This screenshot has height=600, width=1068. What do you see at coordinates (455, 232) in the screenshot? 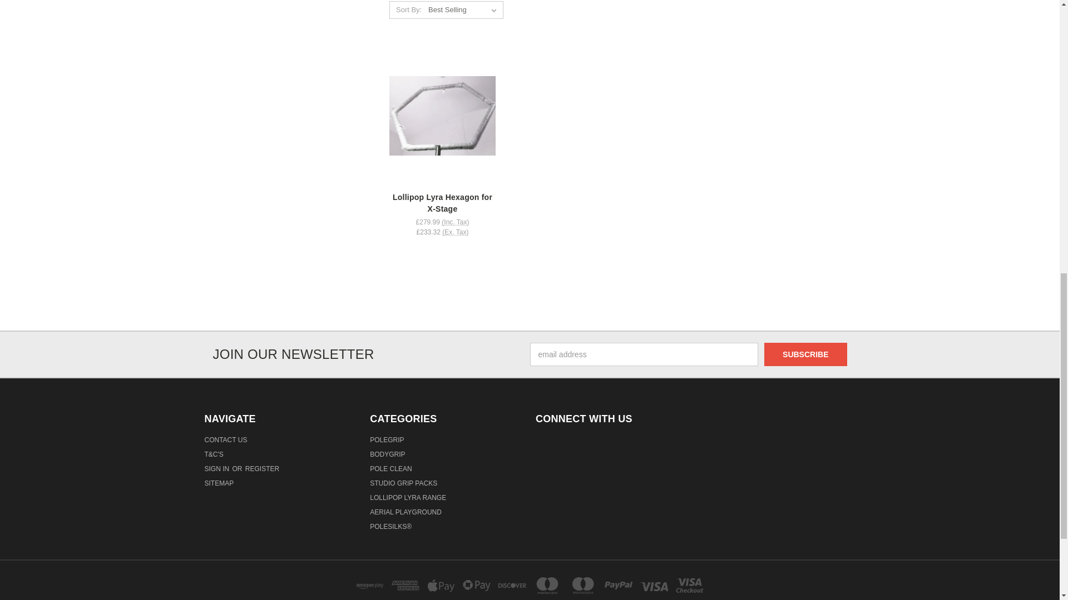
I see `Excluding Tax` at bounding box center [455, 232].